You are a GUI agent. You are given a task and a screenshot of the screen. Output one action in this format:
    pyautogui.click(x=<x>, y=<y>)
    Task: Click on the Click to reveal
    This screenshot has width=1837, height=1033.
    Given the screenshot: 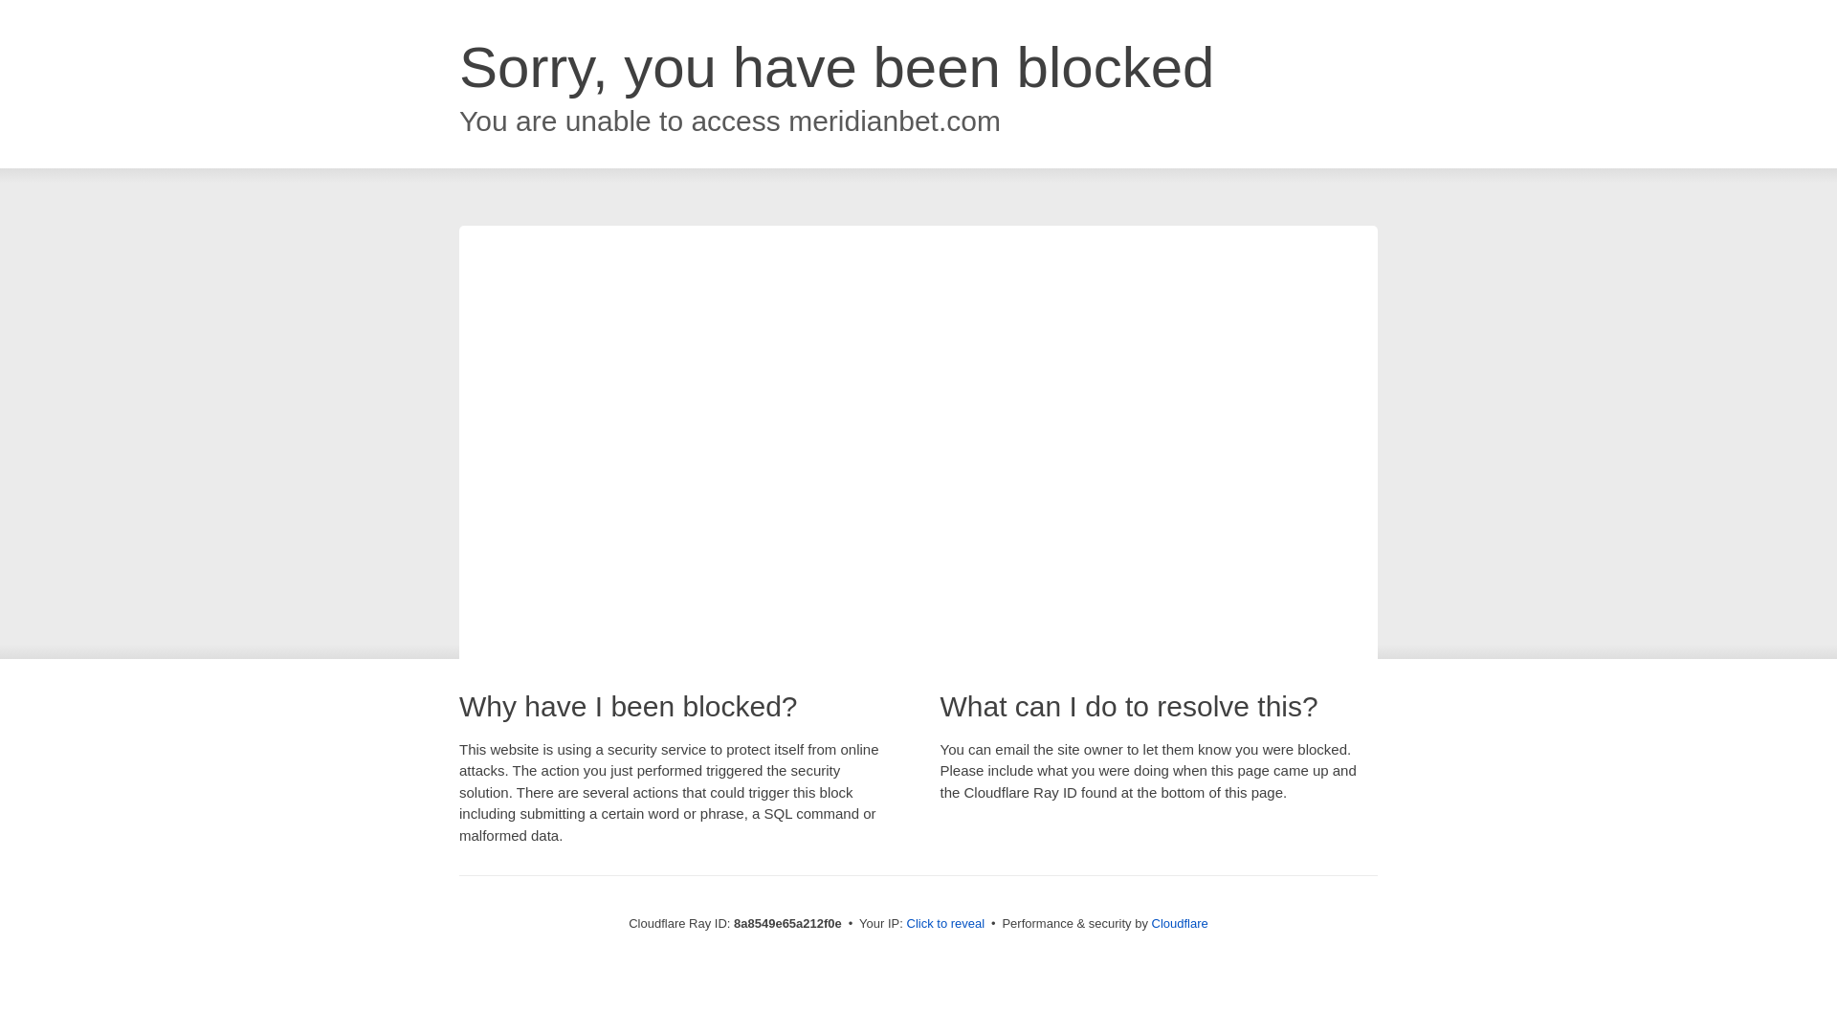 What is the action you would take?
    pyautogui.click(x=945, y=924)
    